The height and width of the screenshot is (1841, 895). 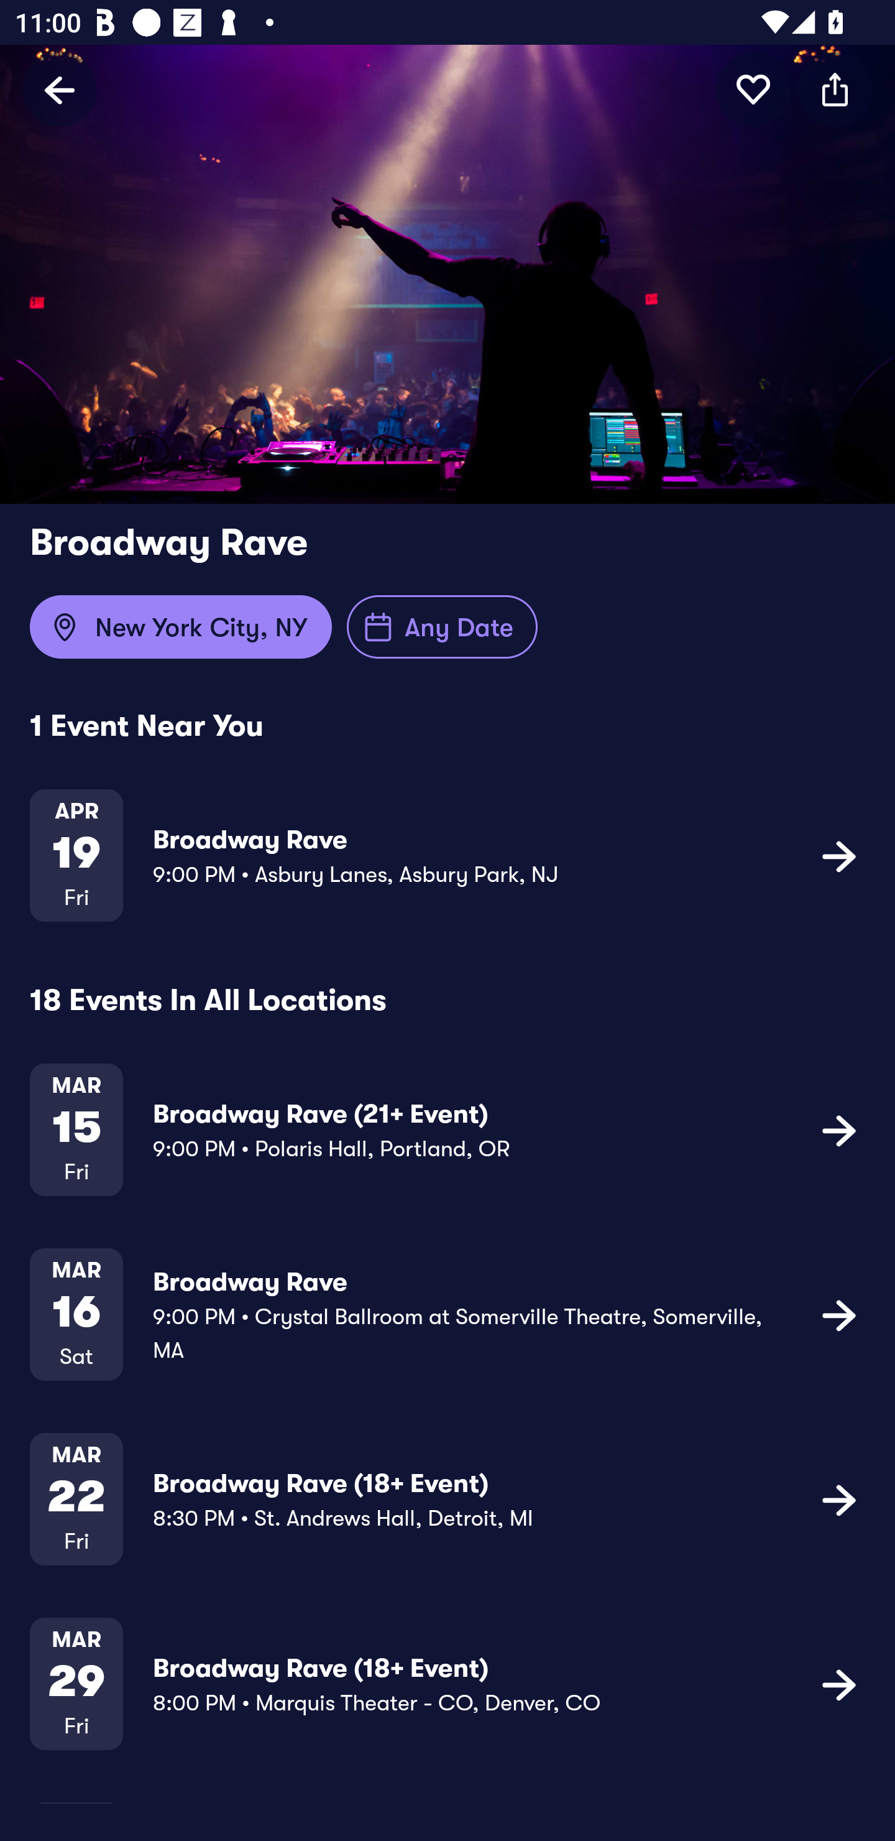 I want to click on New York City, NY, so click(x=180, y=627).